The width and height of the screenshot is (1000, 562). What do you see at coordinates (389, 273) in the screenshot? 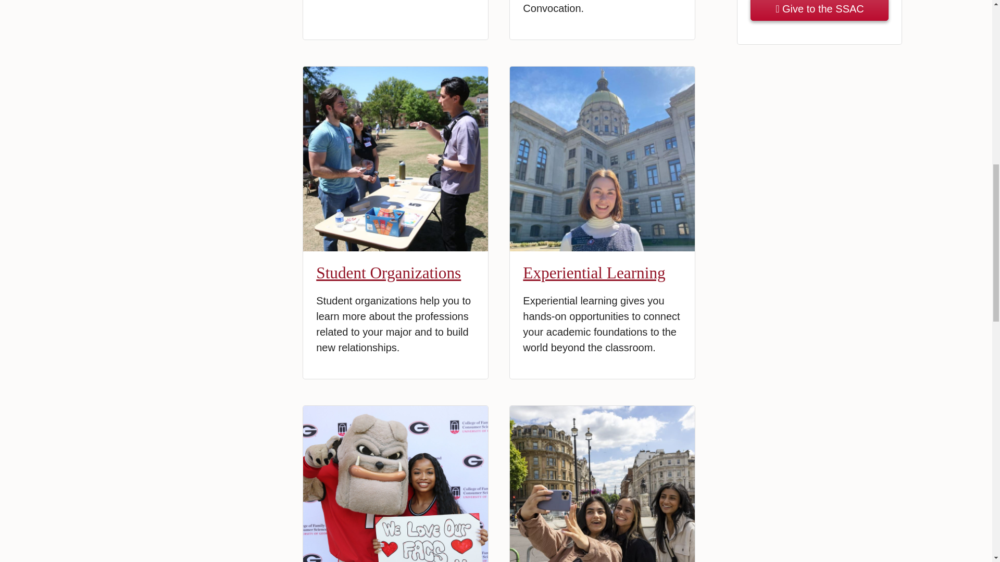
I see `Student Organizations` at bounding box center [389, 273].